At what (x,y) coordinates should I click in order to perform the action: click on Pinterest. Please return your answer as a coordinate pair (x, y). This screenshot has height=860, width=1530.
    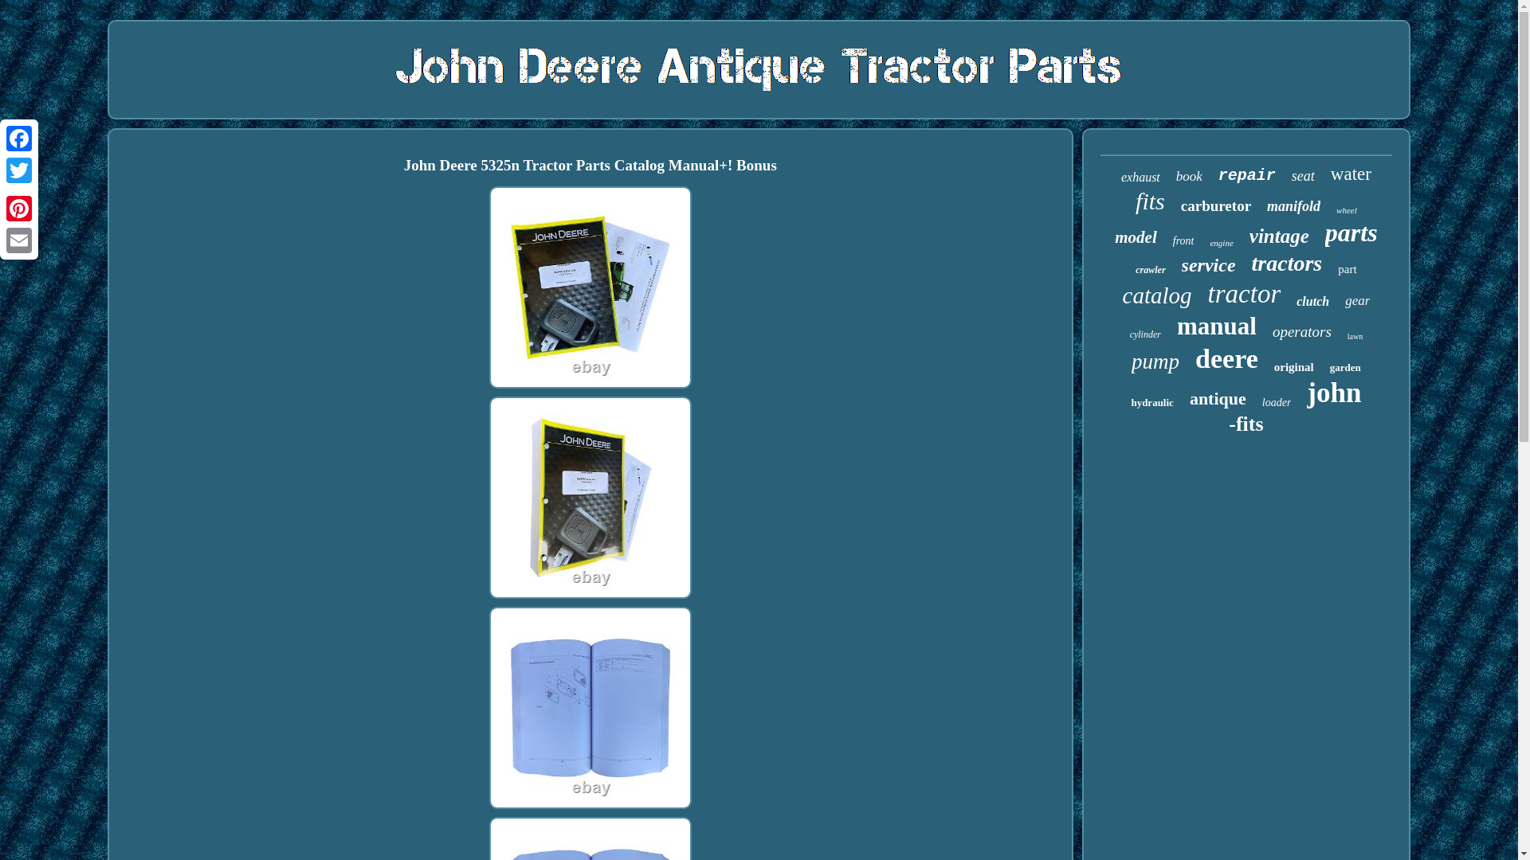
    Looking at the image, I should click on (19, 208).